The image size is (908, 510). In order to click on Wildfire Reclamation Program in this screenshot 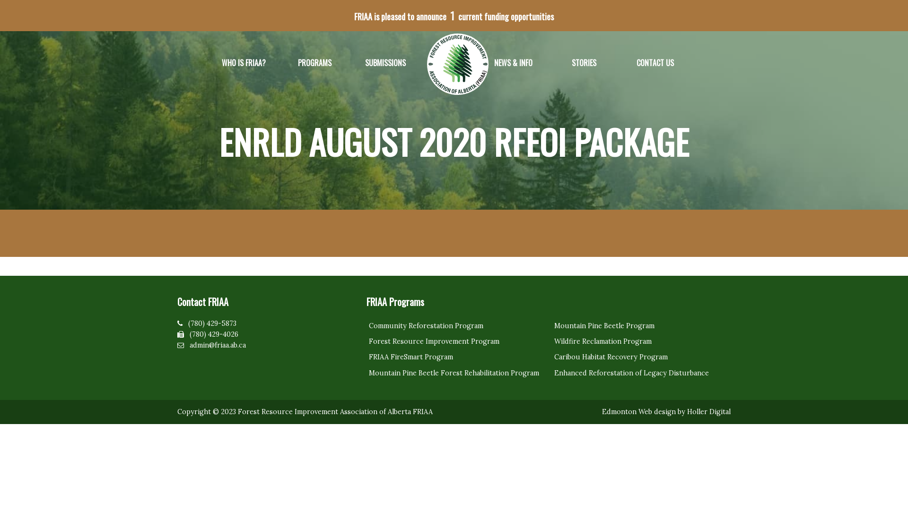, I will do `click(641, 342)`.